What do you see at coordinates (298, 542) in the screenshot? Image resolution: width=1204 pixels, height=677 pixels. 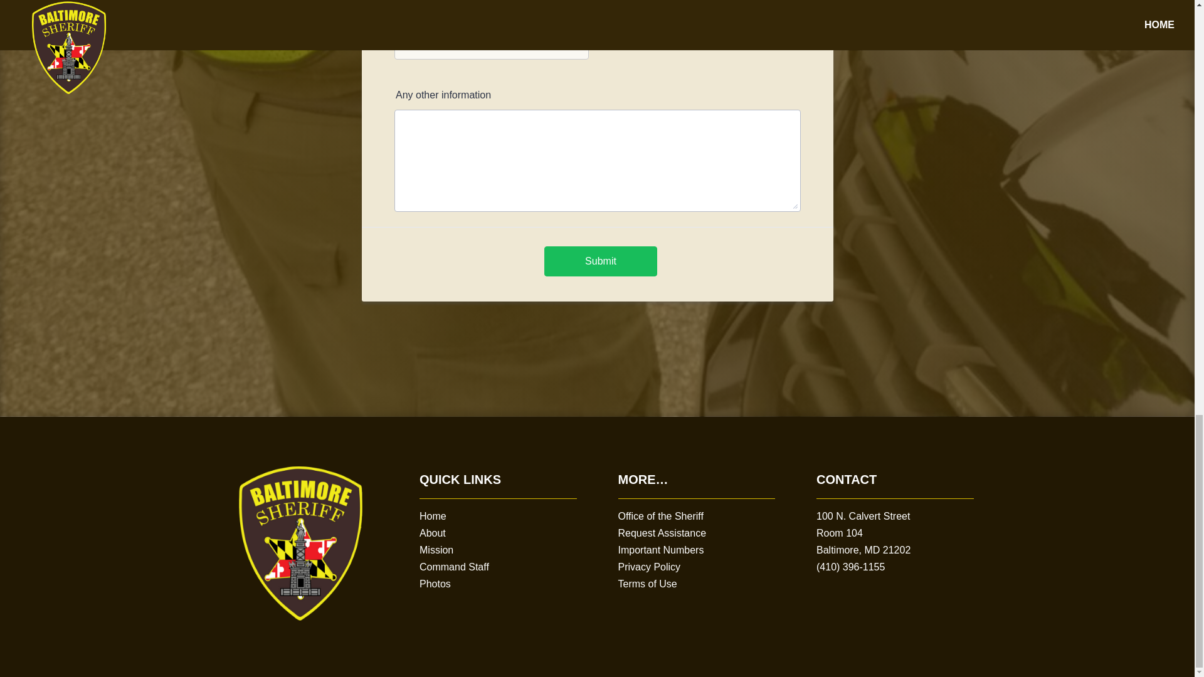 I see `bsco-logo-300x300` at bounding box center [298, 542].